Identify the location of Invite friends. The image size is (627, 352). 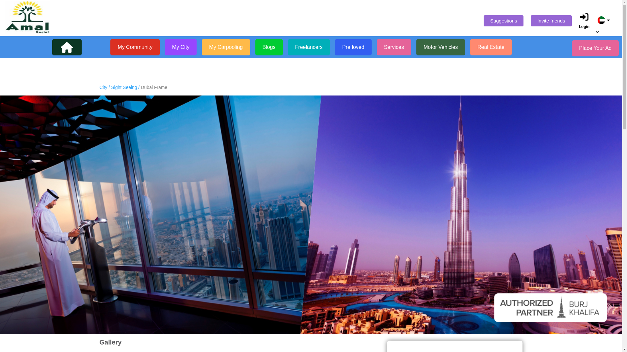
(551, 21).